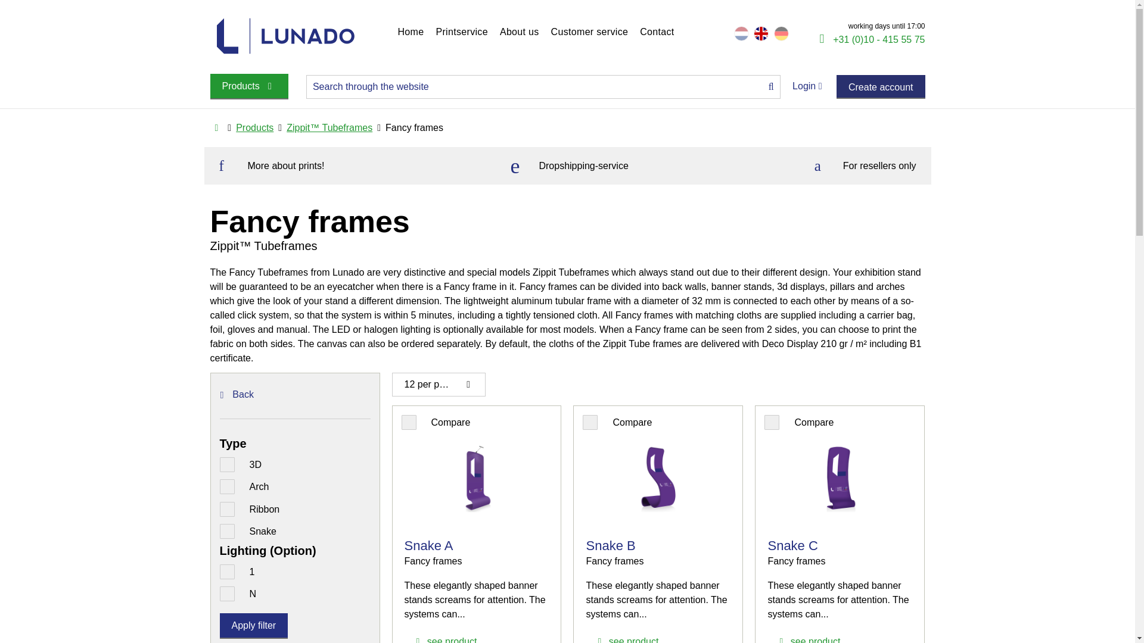  I want to click on United Kingdom, so click(761, 33).